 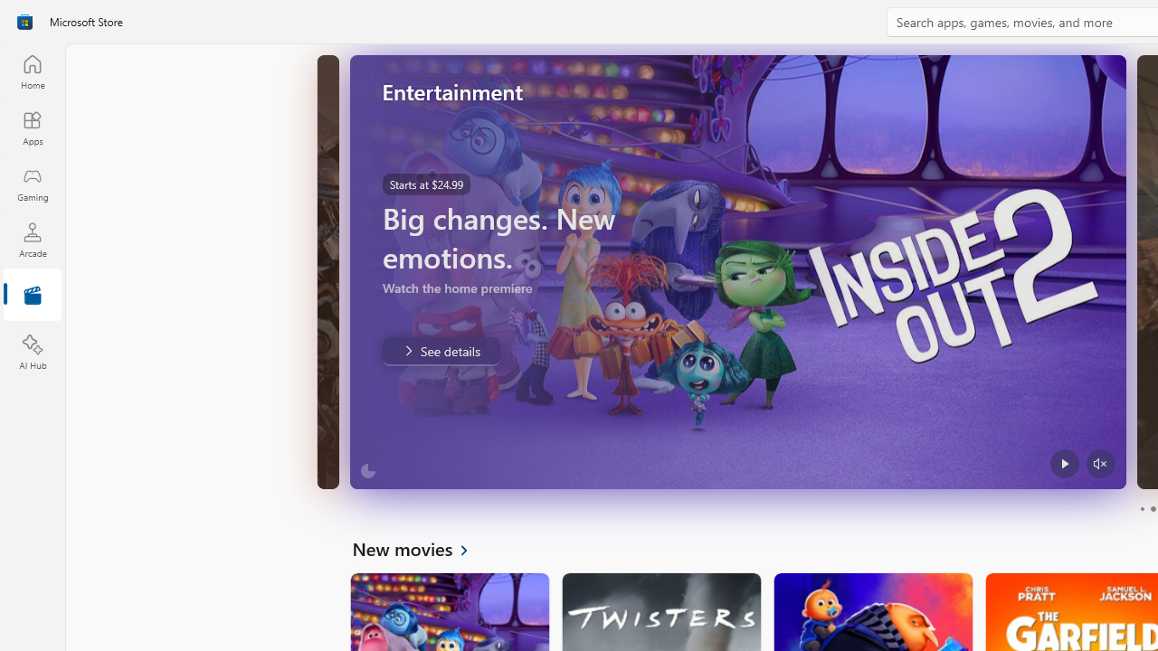 What do you see at coordinates (737, 271) in the screenshot?
I see `AutomationID: Image` at bounding box center [737, 271].